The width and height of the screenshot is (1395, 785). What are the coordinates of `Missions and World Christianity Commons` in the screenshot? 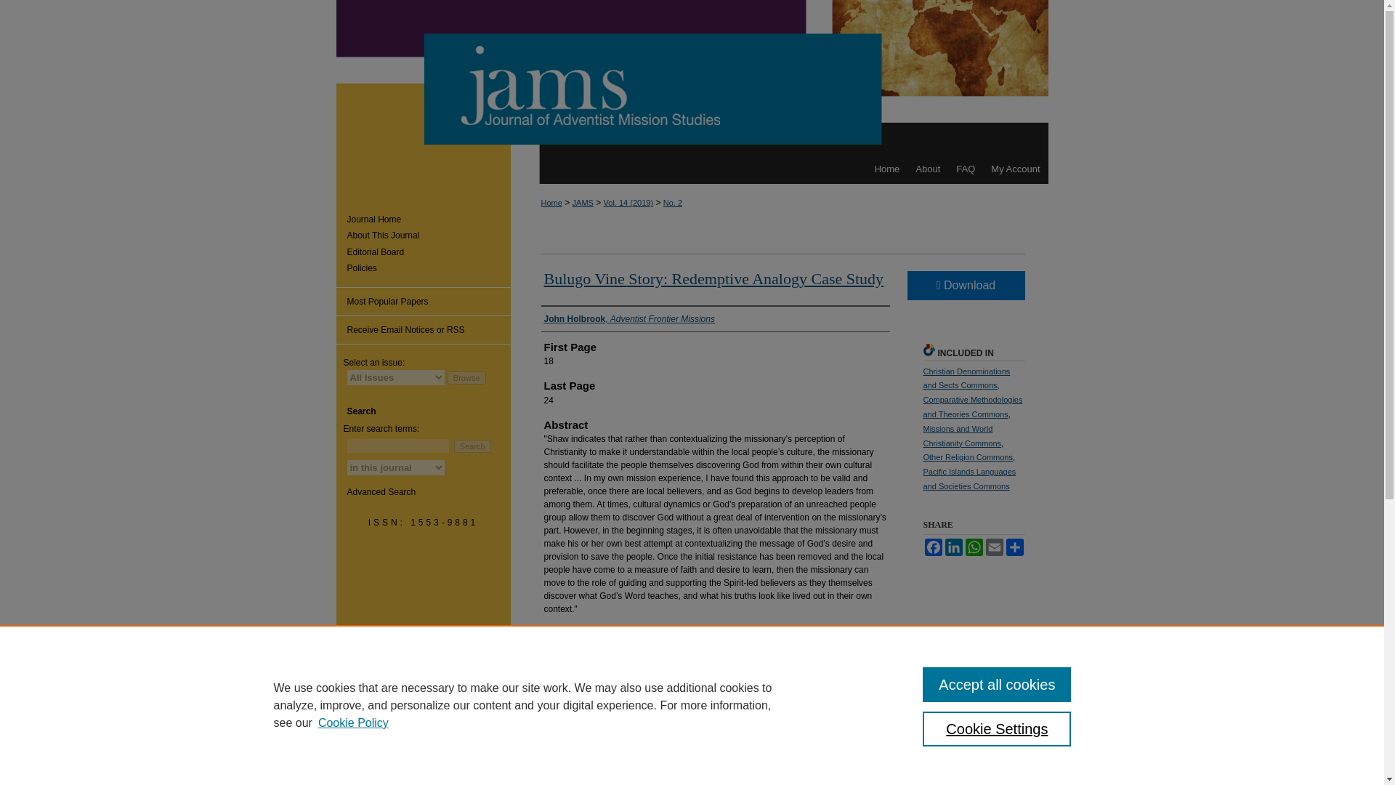 It's located at (962, 436).